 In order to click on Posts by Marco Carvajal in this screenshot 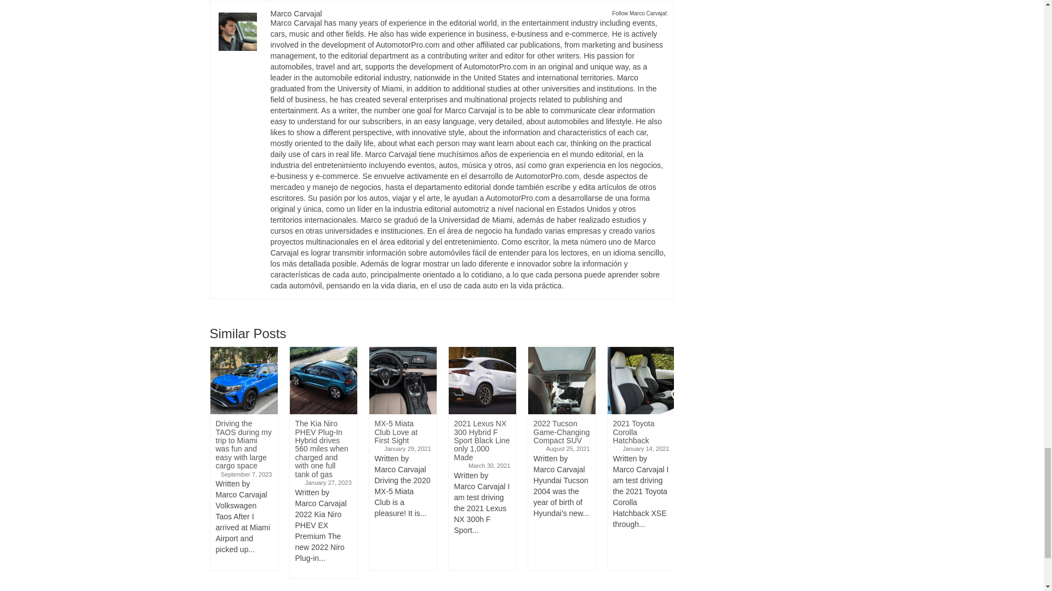, I will do `click(296, 14)`.